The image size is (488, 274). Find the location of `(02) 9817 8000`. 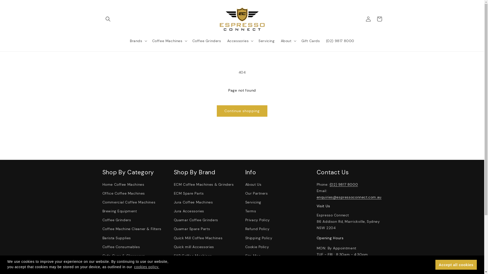

(02) 9817 8000 is located at coordinates (344, 184).